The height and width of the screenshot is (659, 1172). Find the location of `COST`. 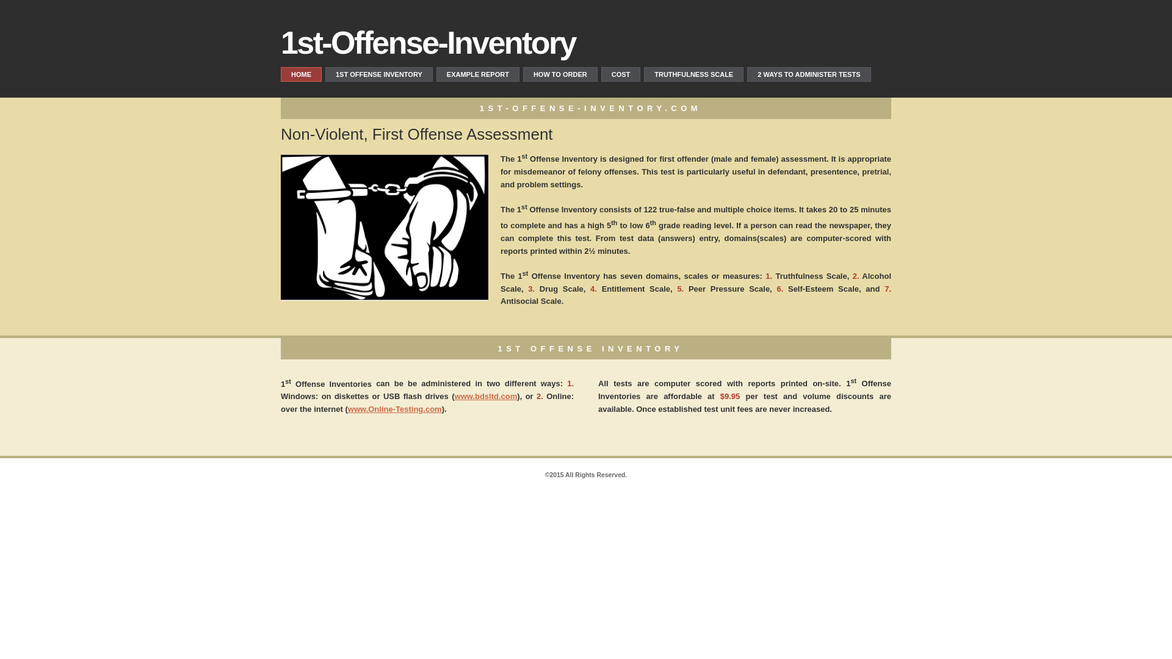

COST is located at coordinates (621, 74).